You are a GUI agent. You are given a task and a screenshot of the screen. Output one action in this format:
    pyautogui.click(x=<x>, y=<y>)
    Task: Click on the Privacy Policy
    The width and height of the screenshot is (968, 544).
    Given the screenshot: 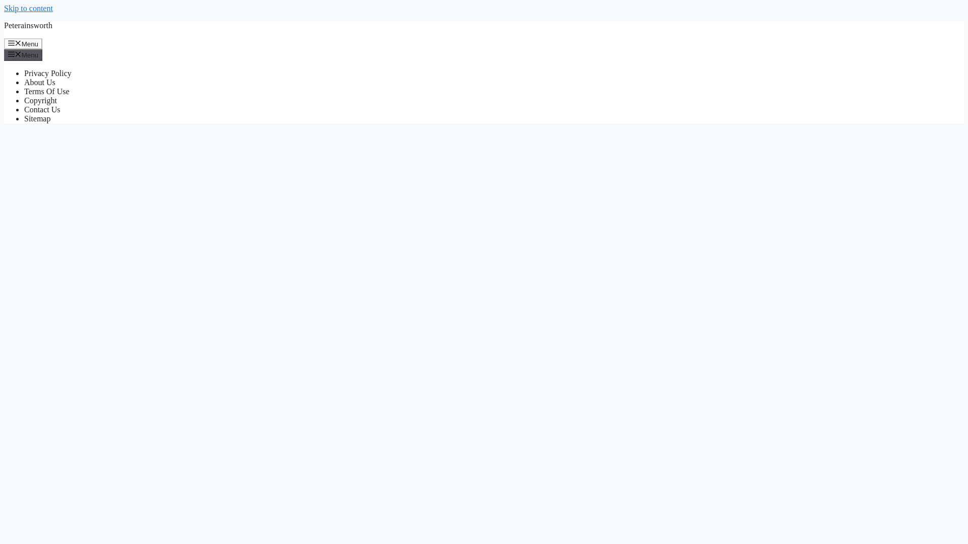 What is the action you would take?
    pyautogui.click(x=48, y=74)
    